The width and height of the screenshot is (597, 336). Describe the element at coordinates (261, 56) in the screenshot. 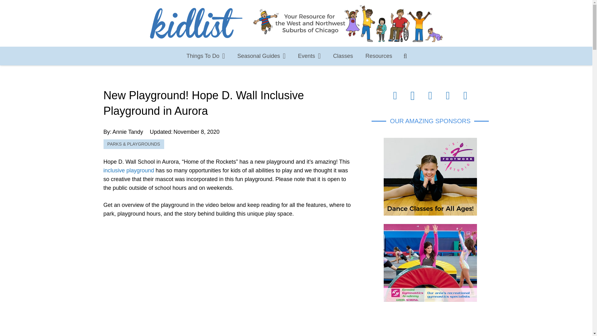

I see `Seasonal Guides` at that location.